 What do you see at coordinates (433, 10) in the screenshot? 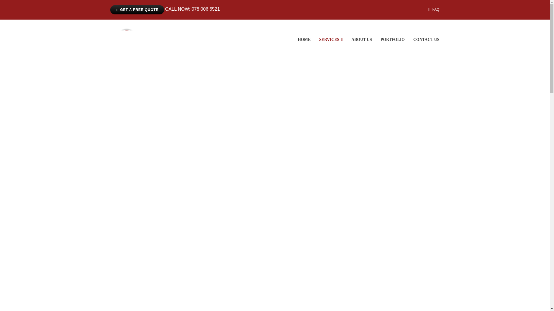
I see `FAQ` at bounding box center [433, 10].